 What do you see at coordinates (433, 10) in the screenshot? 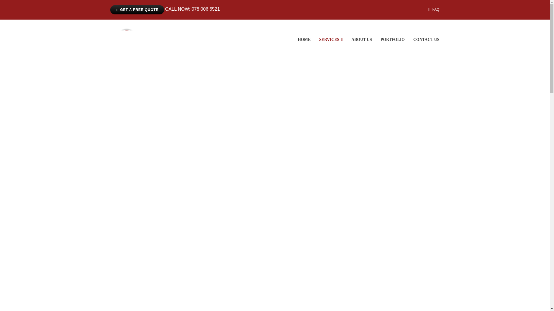
I see `FAQ` at bounding box center [433, 10].